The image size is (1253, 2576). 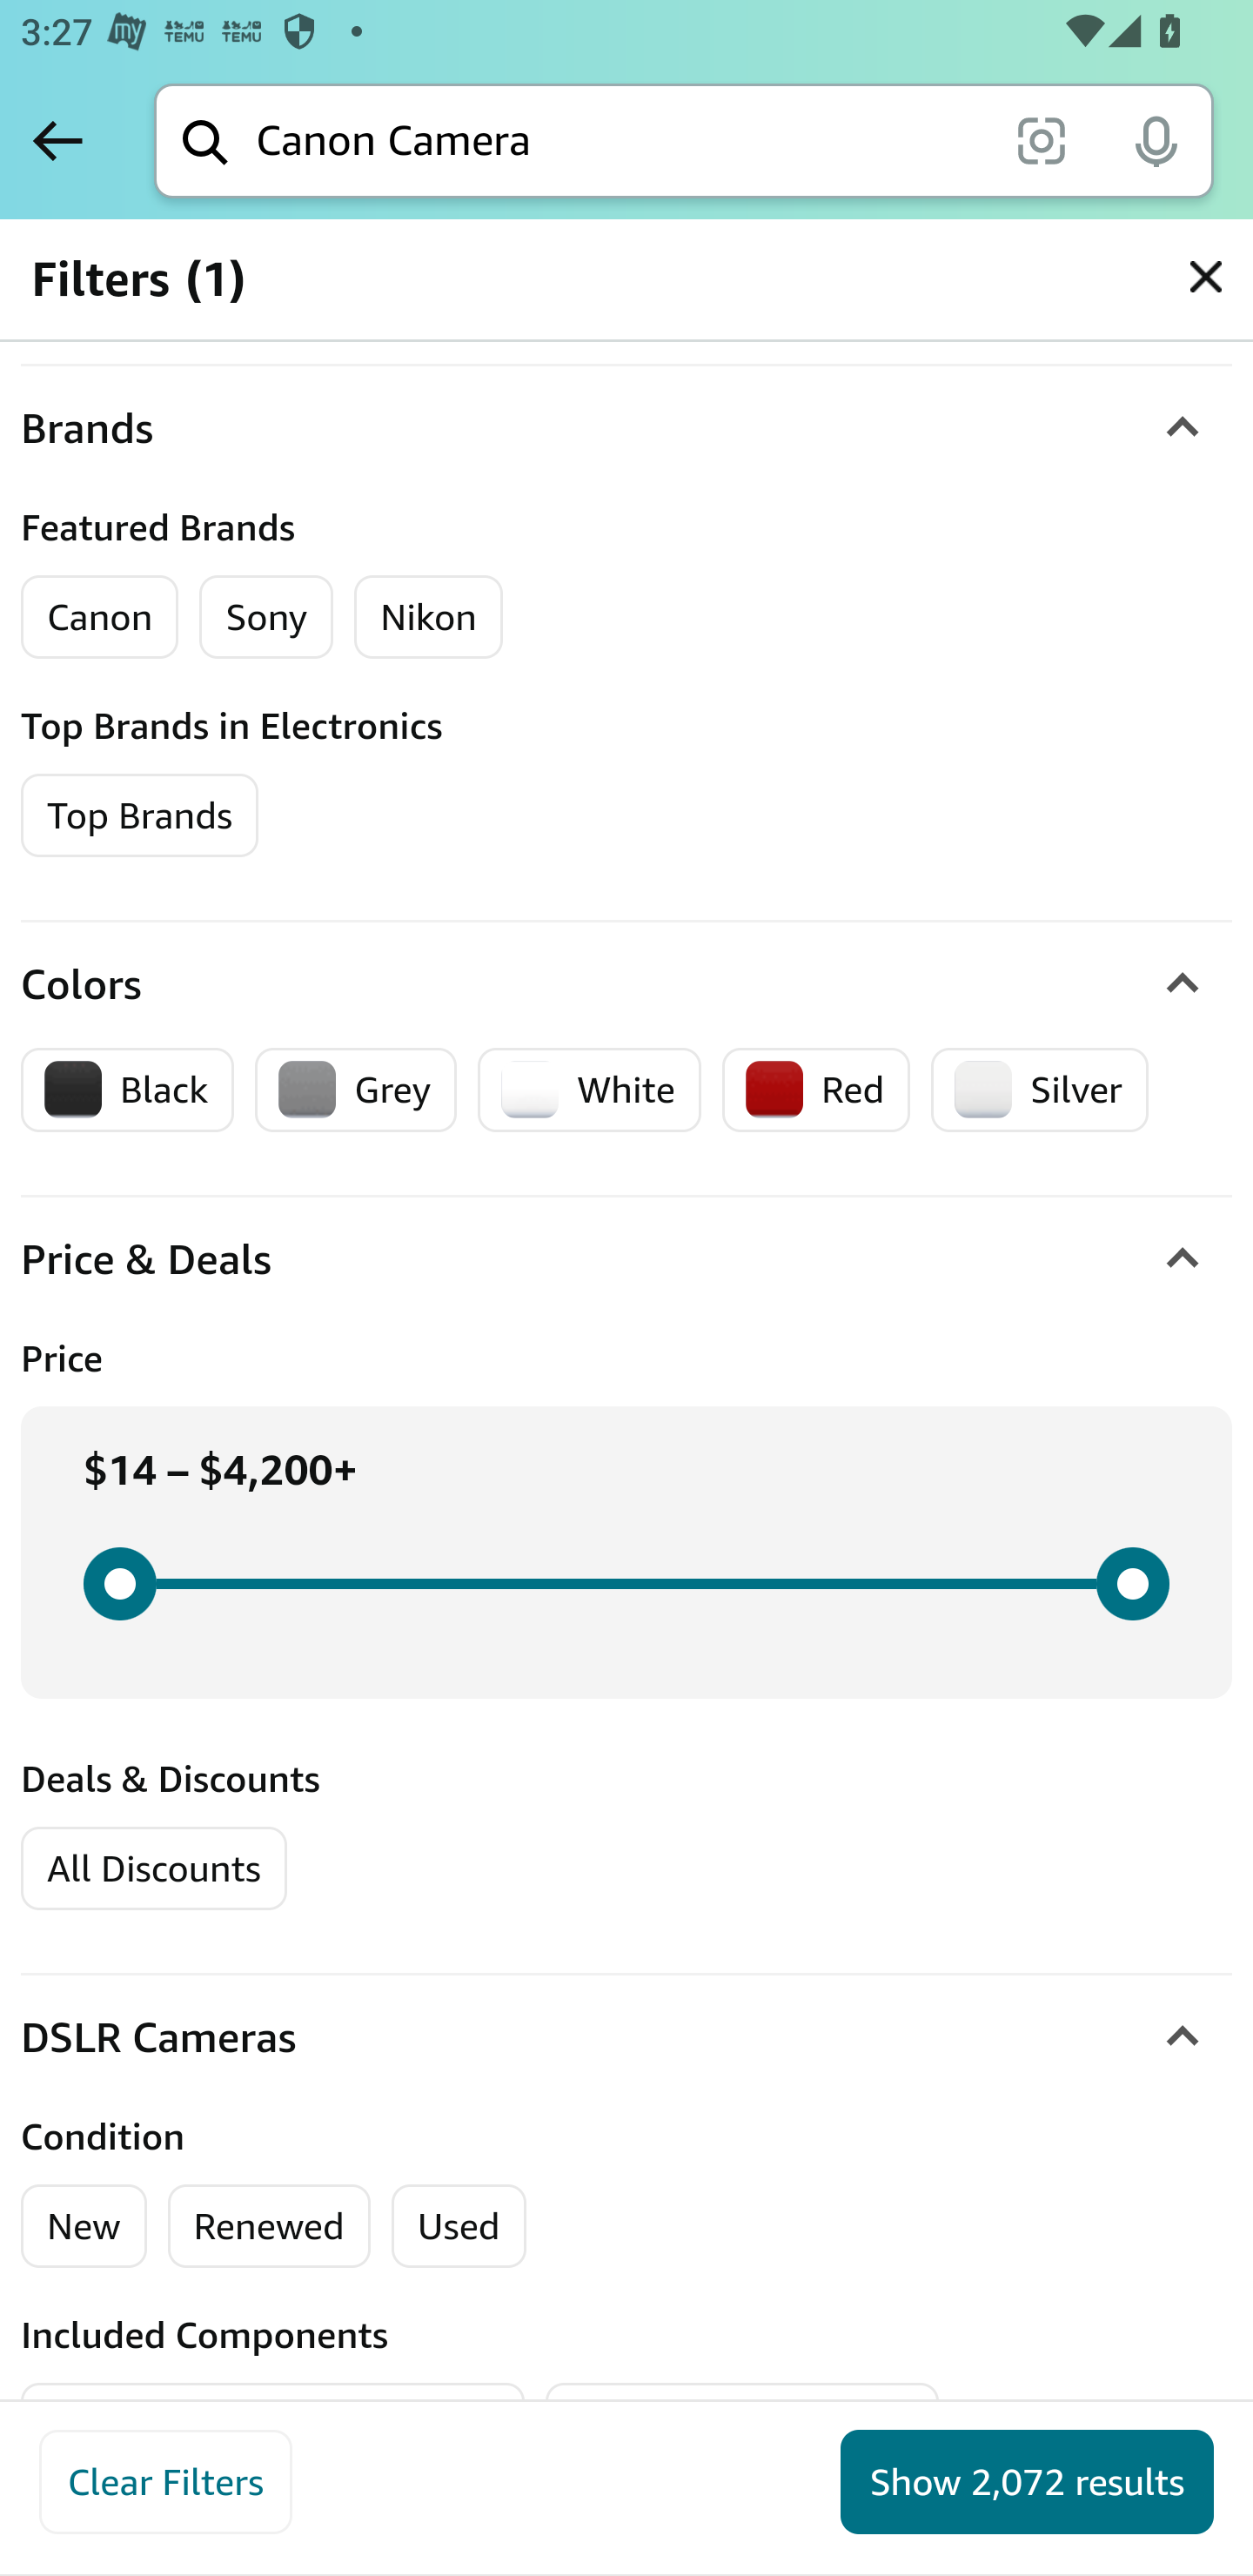 What do you see at coordinates (1041, 139) in the screenshot?
I see `scan it` at bounding box center [1041, 139].